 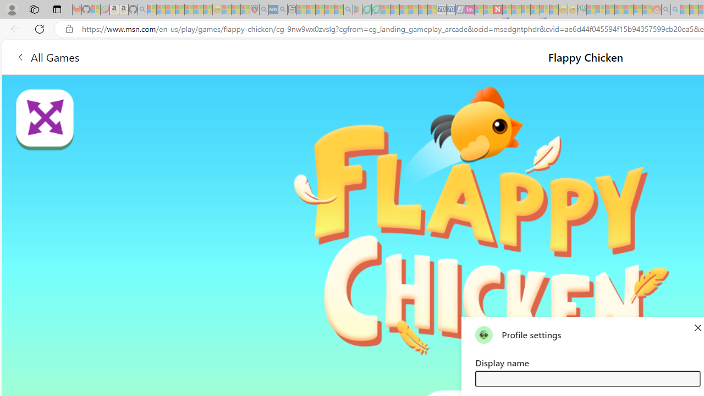 What do you see at coordinates (329, 10) in the screenshot?
I see `Pets - MSN - Sleeping` at bounding box center [329, 10].